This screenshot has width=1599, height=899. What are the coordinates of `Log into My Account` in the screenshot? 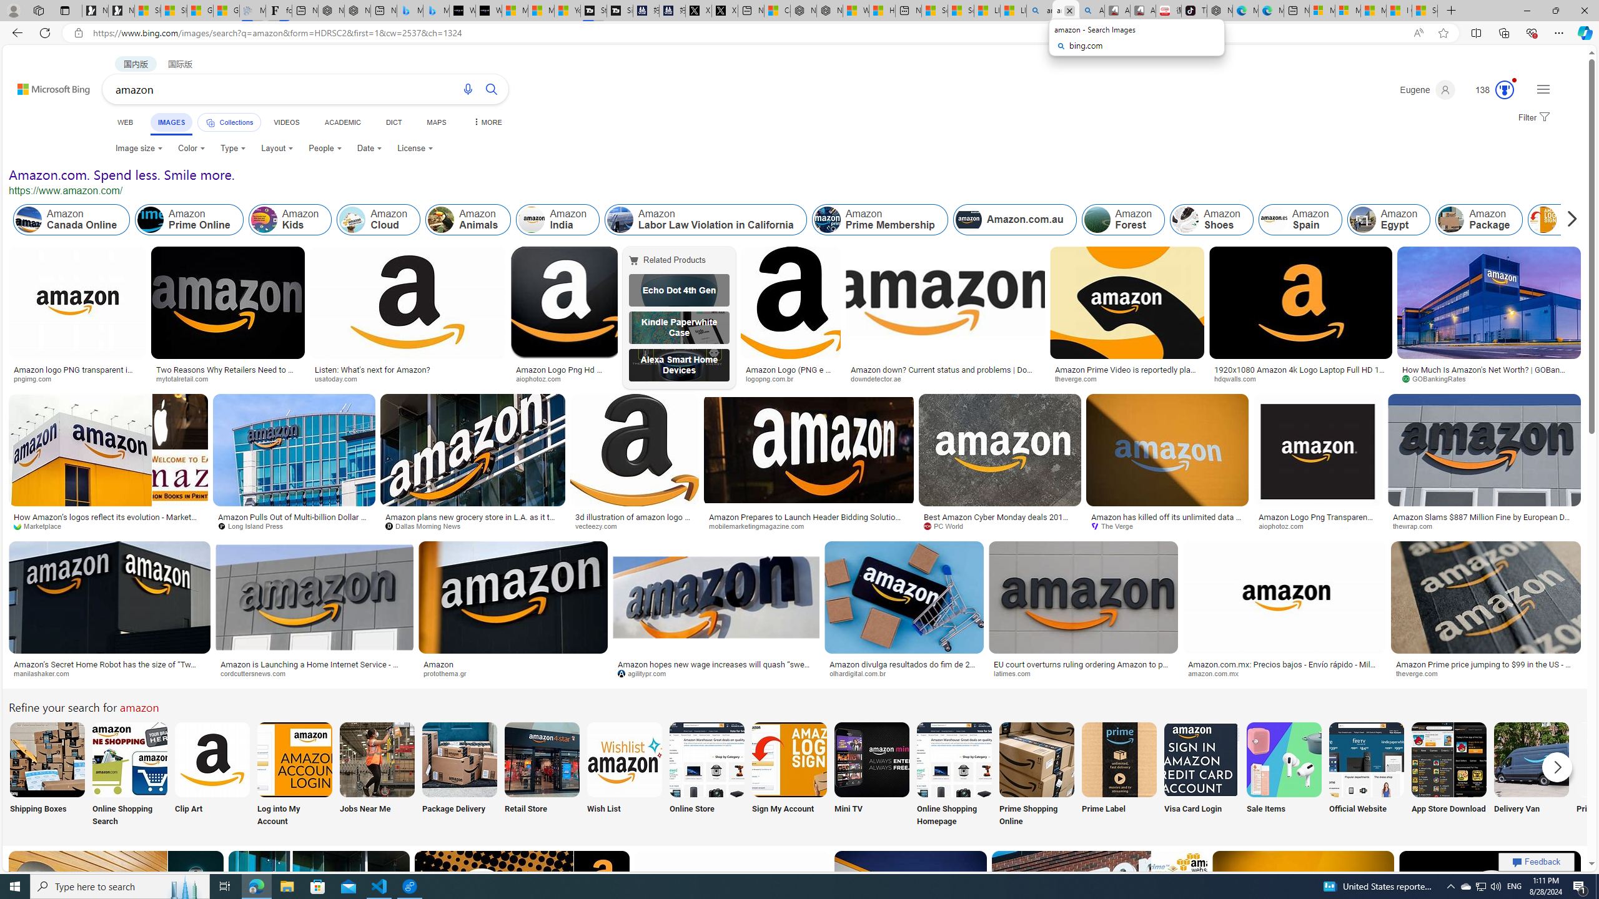 It's located at (295, 775).